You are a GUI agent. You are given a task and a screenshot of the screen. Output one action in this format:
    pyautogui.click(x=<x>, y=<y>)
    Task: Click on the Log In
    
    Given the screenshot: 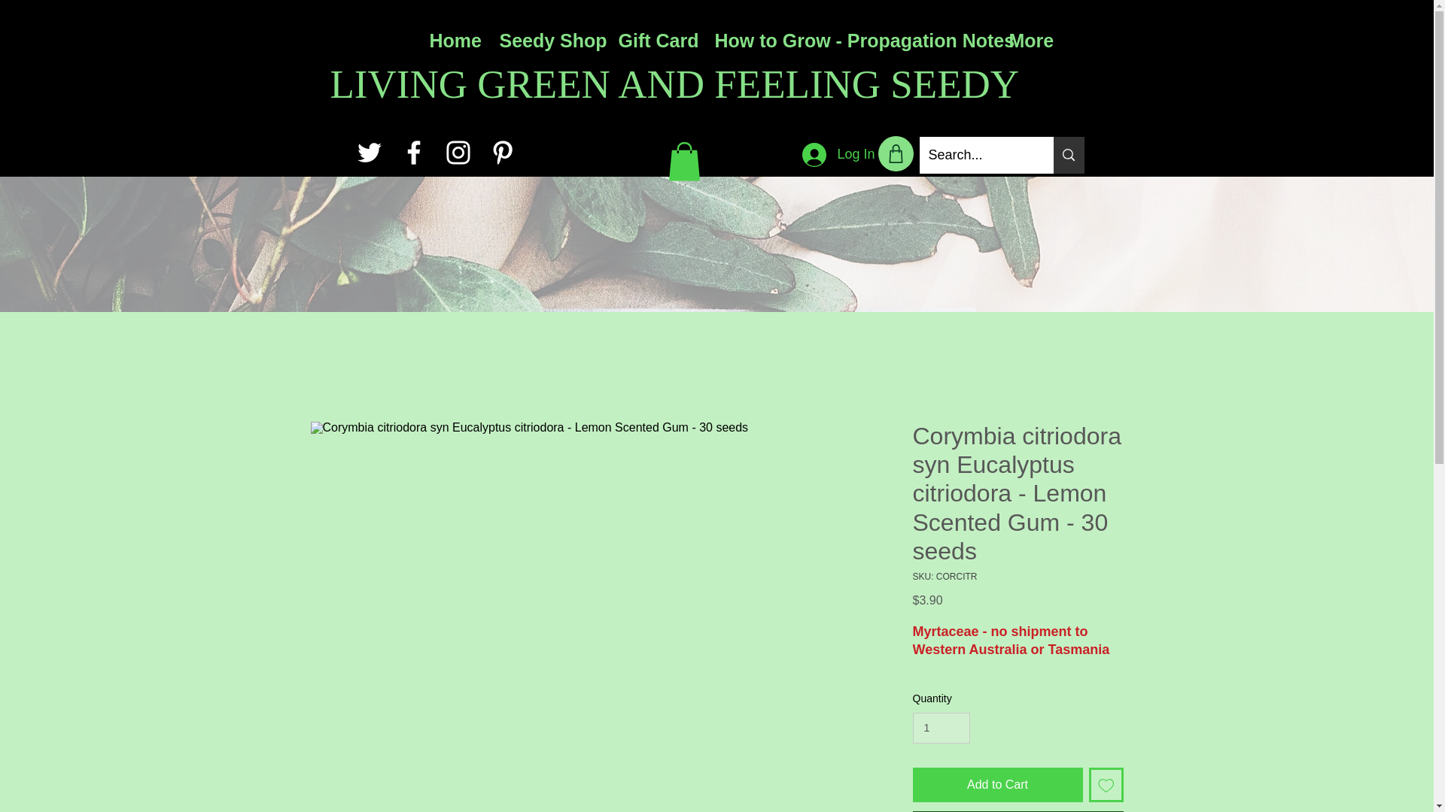 What is the action you would take?
    pyautogui.click(x=838, y=154)
    